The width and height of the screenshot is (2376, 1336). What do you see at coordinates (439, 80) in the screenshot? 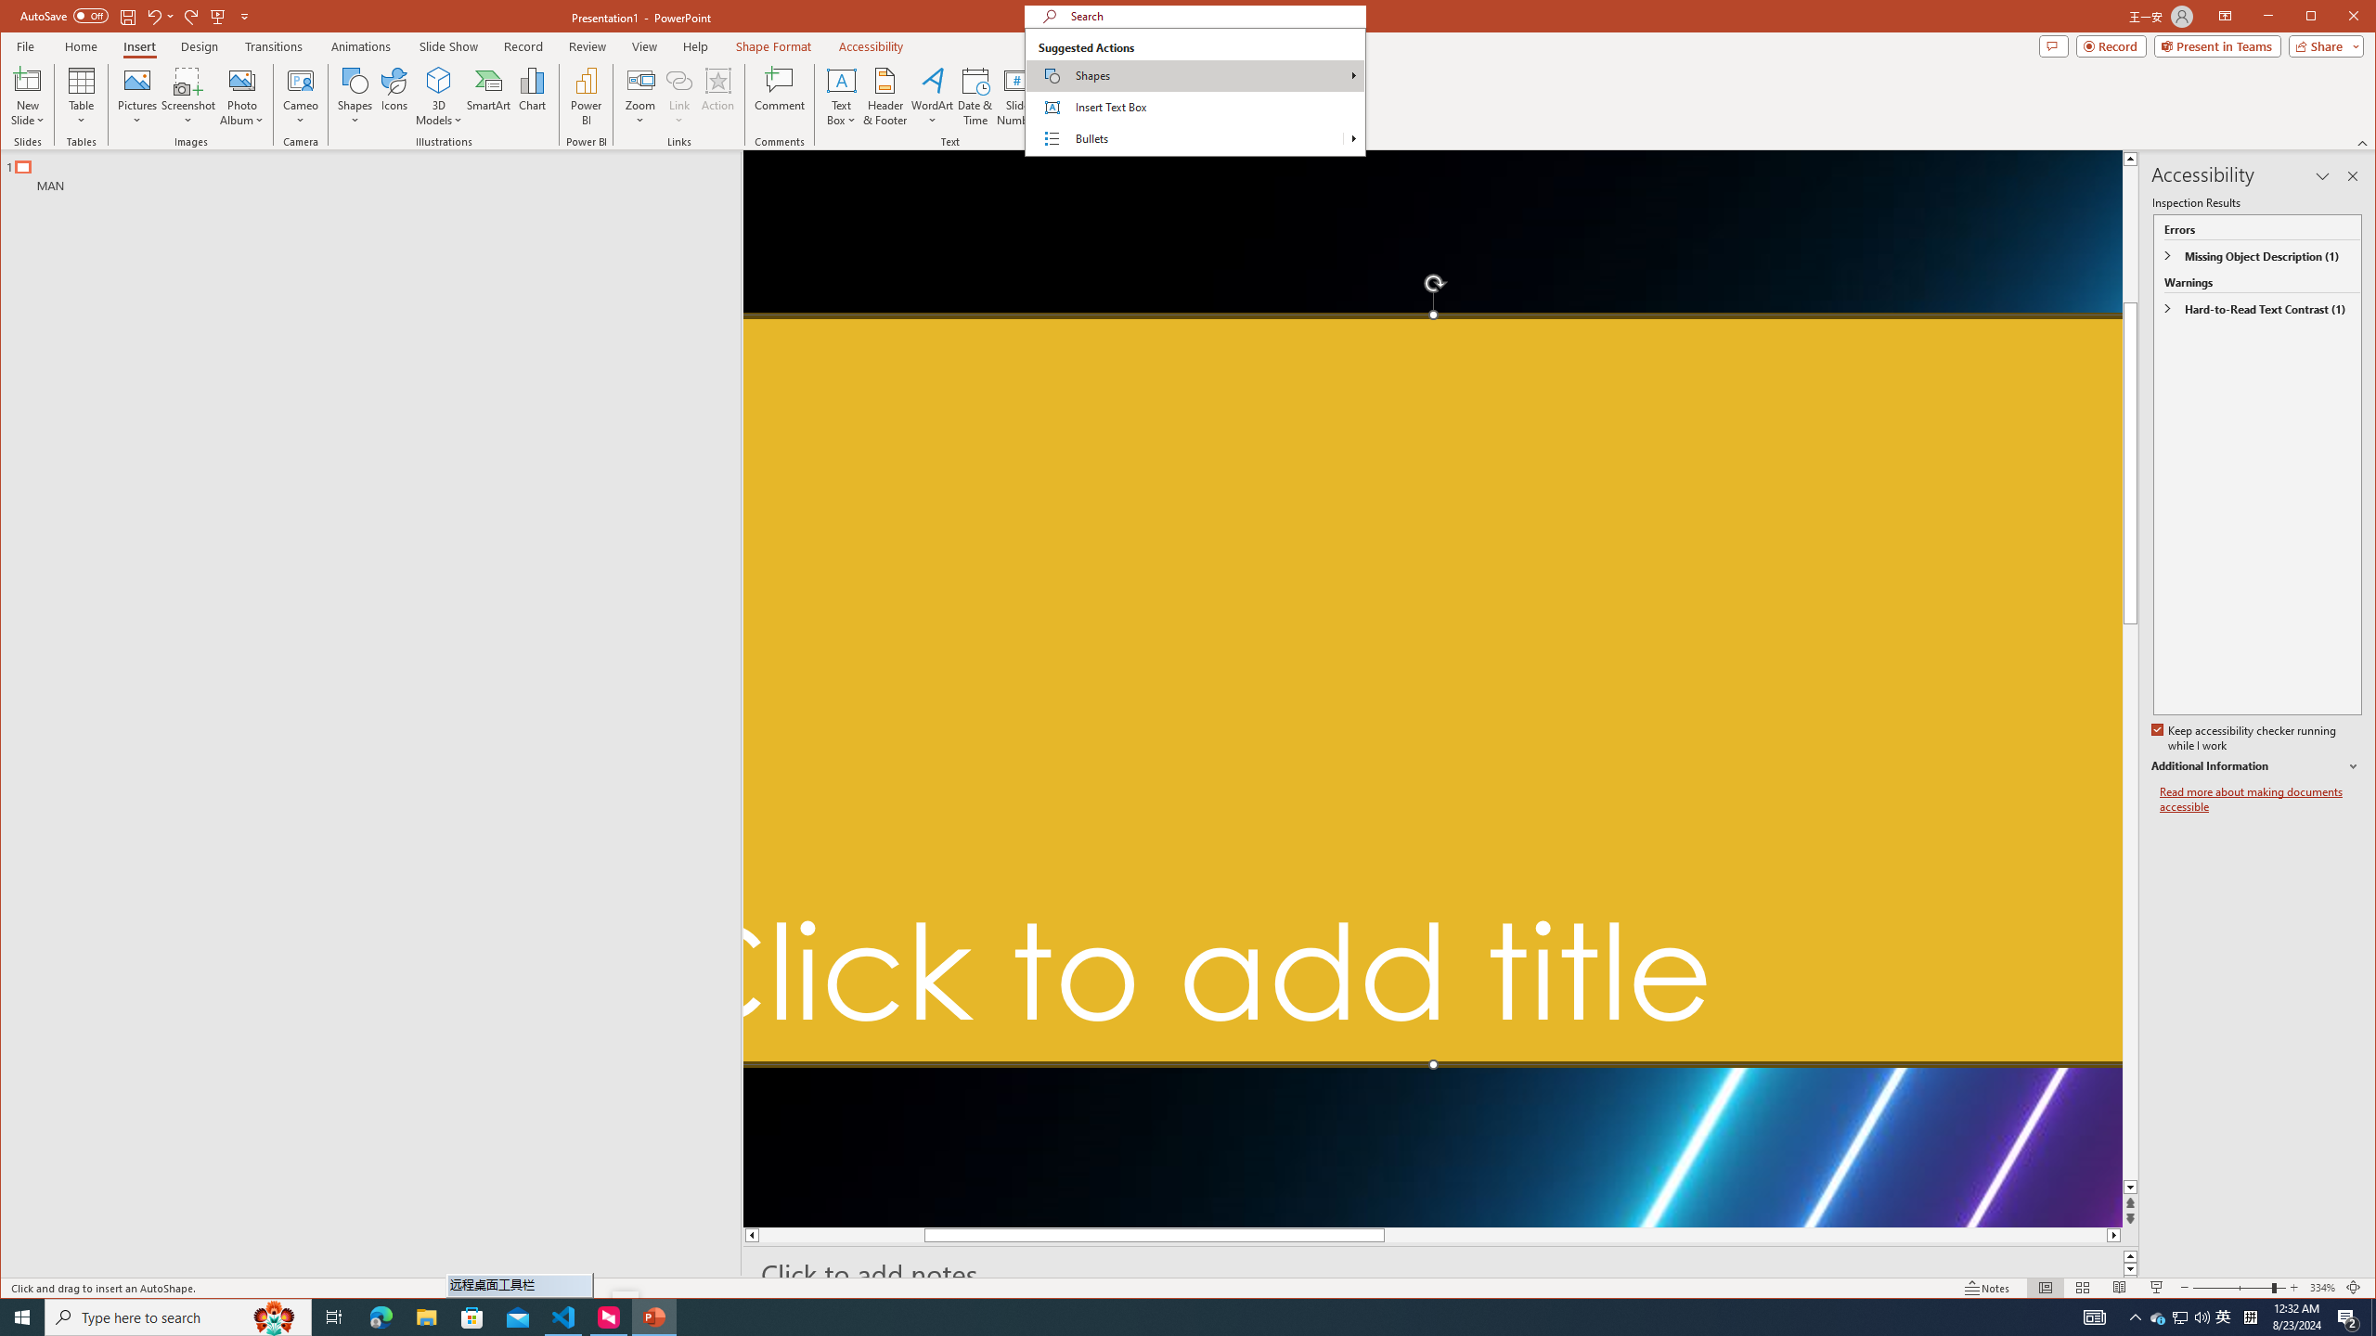
I see `Running applications` at bounding box center [439, 80].